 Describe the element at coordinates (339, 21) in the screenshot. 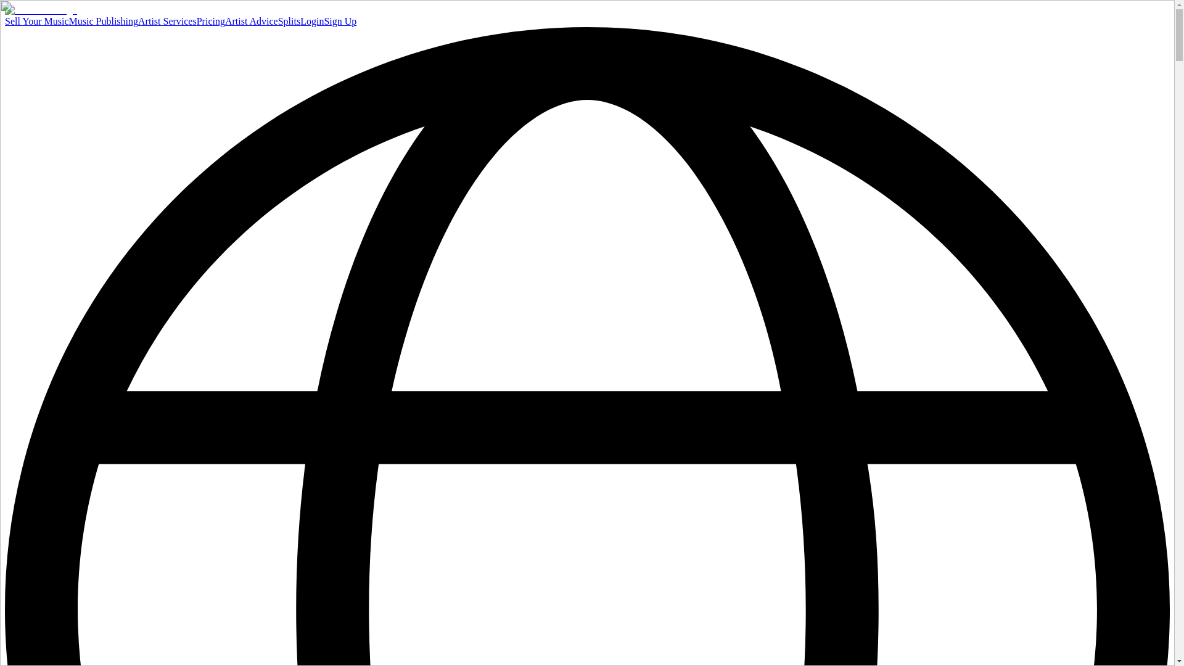

I see `Sign Up` at that location.